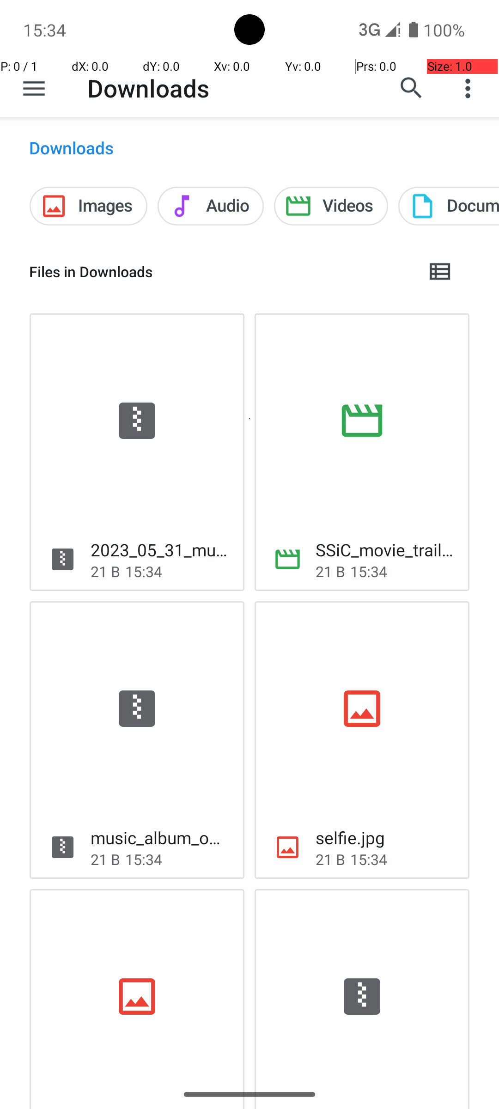  What do you see at coordinates (160, 837) in the screenshot?
I see `music_album_oVRC.zip` at bounding box center [160, 837].